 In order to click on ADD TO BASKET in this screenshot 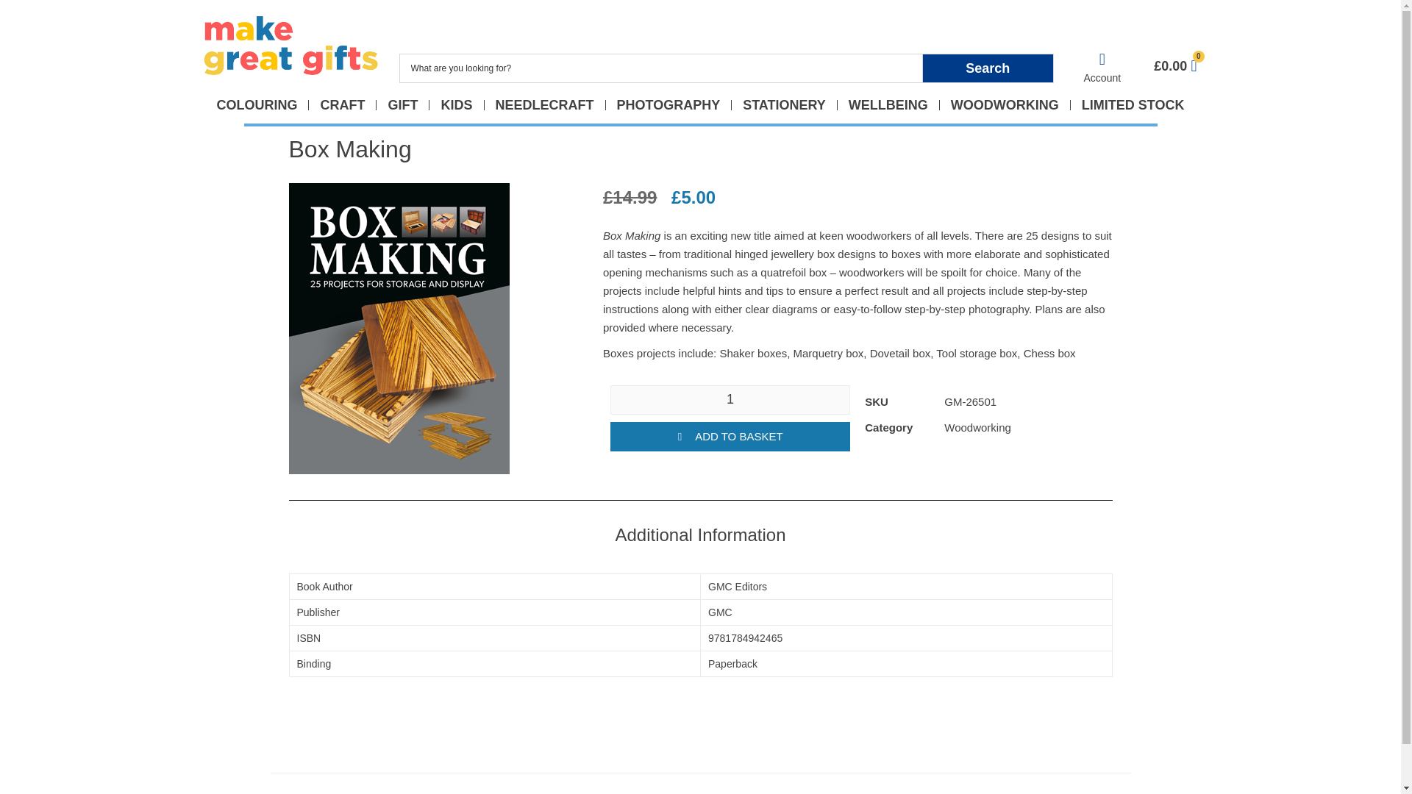, I will do `click(730, 437)`.